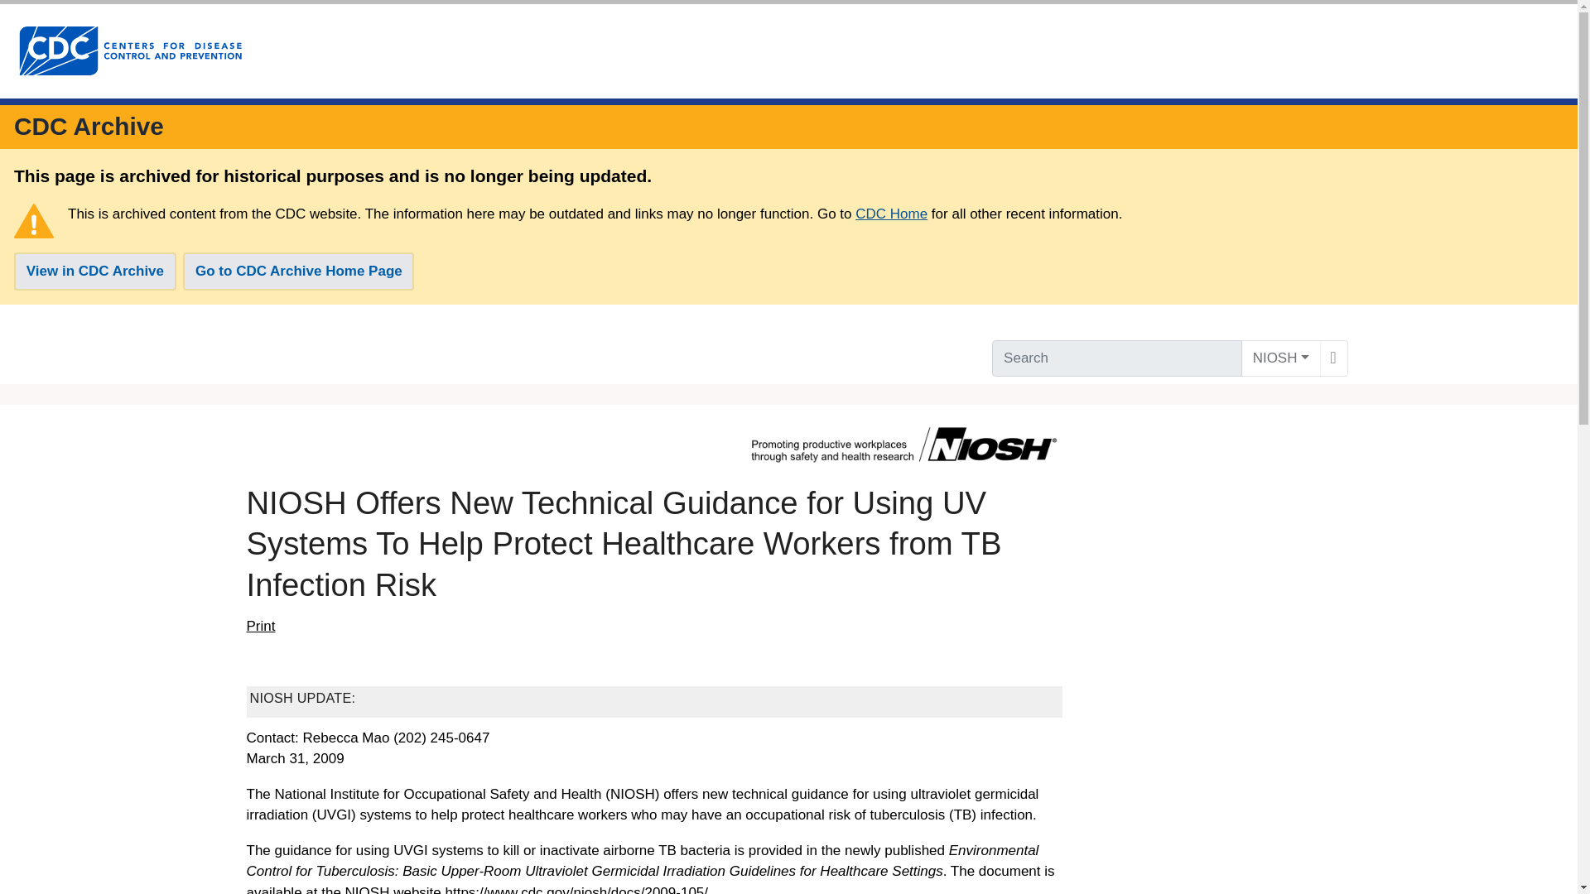  What do you see at coordinates (95, 272) in the screenshot?
I see `View in CDC Archive` at bounding box center [95, 272].